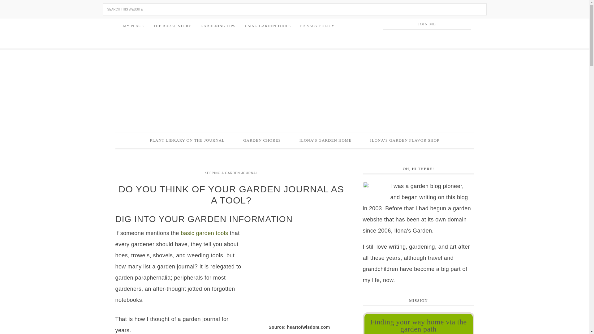 The image size is (594, 334). Describe the element at coordinates (317, 26) in the screenshot. I see `PRIVACY POLICY` at that location.